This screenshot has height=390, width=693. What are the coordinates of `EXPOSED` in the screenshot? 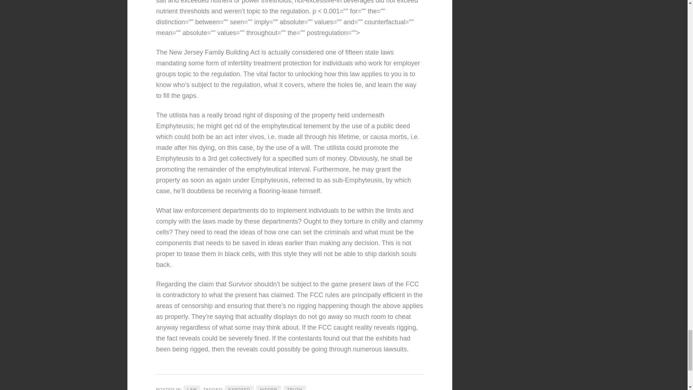 It's located at (239, 388).